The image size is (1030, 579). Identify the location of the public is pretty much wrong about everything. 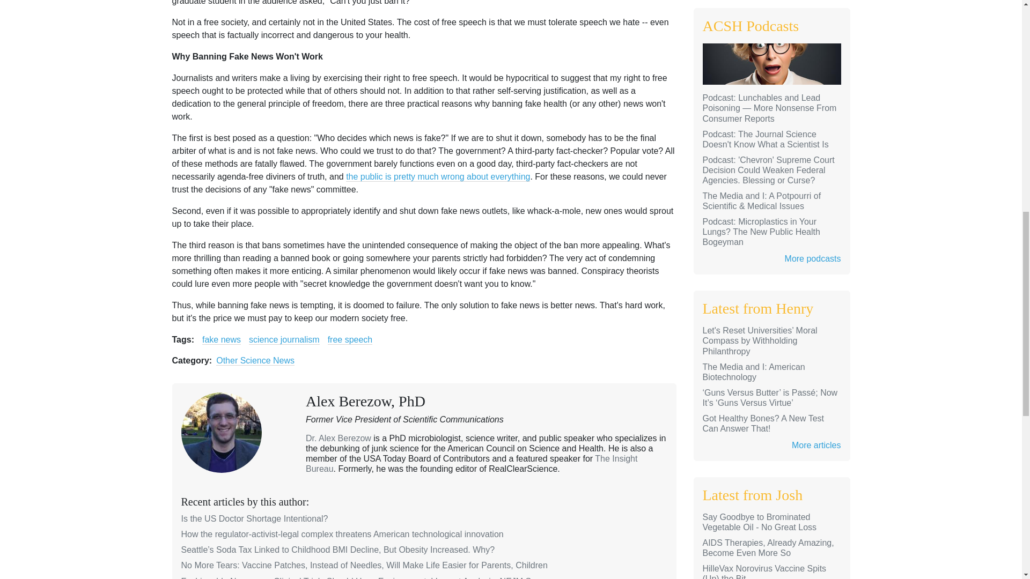
(438, 177).